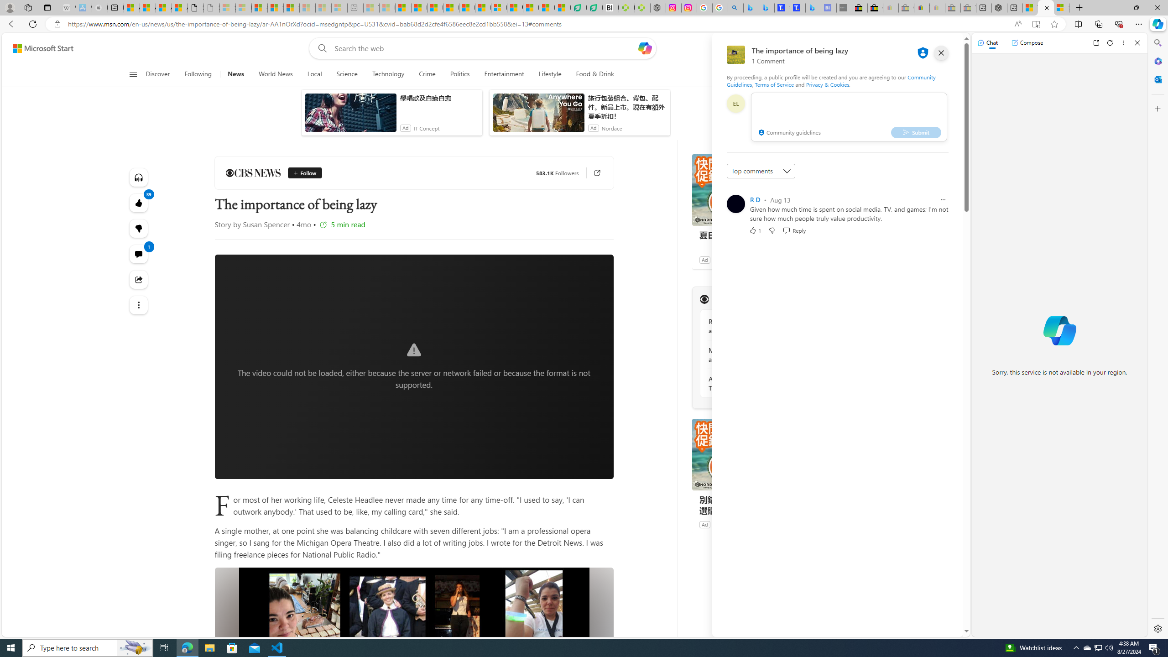 The width and height of the screenshot is (1168, 657). What do you see at coordinates (755, 230) in the screenshot?
I see `1 Like` at bounding box center [755, 230].